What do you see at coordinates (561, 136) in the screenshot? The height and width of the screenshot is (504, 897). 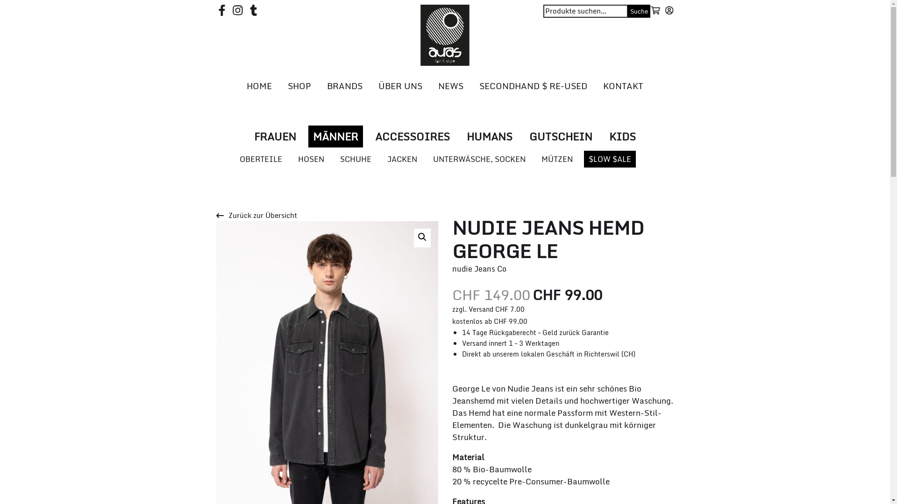 I see `GUTSCHEIN` at bounding box center [561, 136].